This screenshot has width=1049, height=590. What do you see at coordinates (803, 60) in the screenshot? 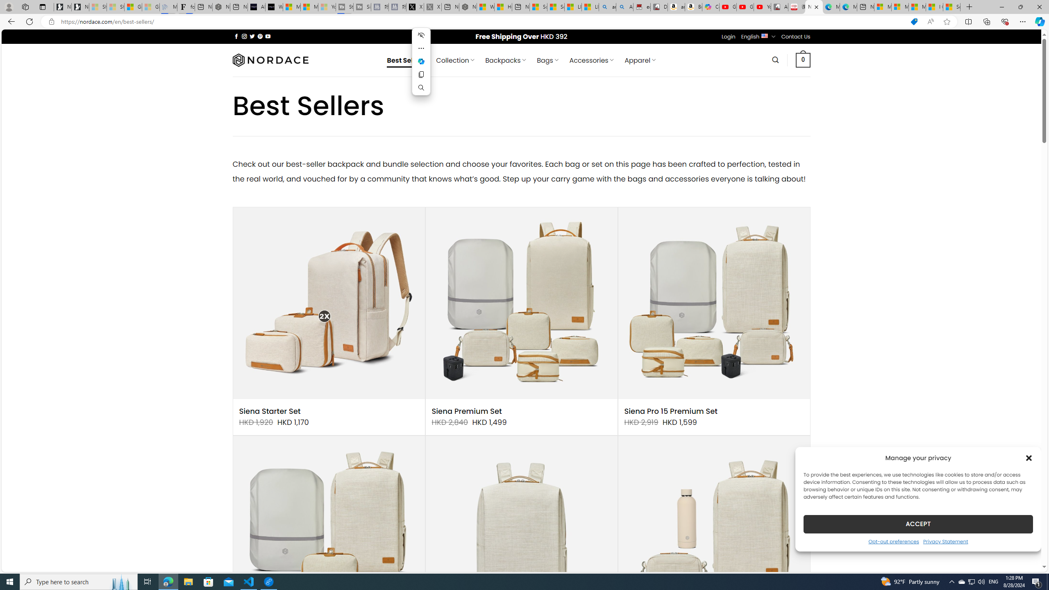
I see `  0  ` at bounding box center [803, 60].